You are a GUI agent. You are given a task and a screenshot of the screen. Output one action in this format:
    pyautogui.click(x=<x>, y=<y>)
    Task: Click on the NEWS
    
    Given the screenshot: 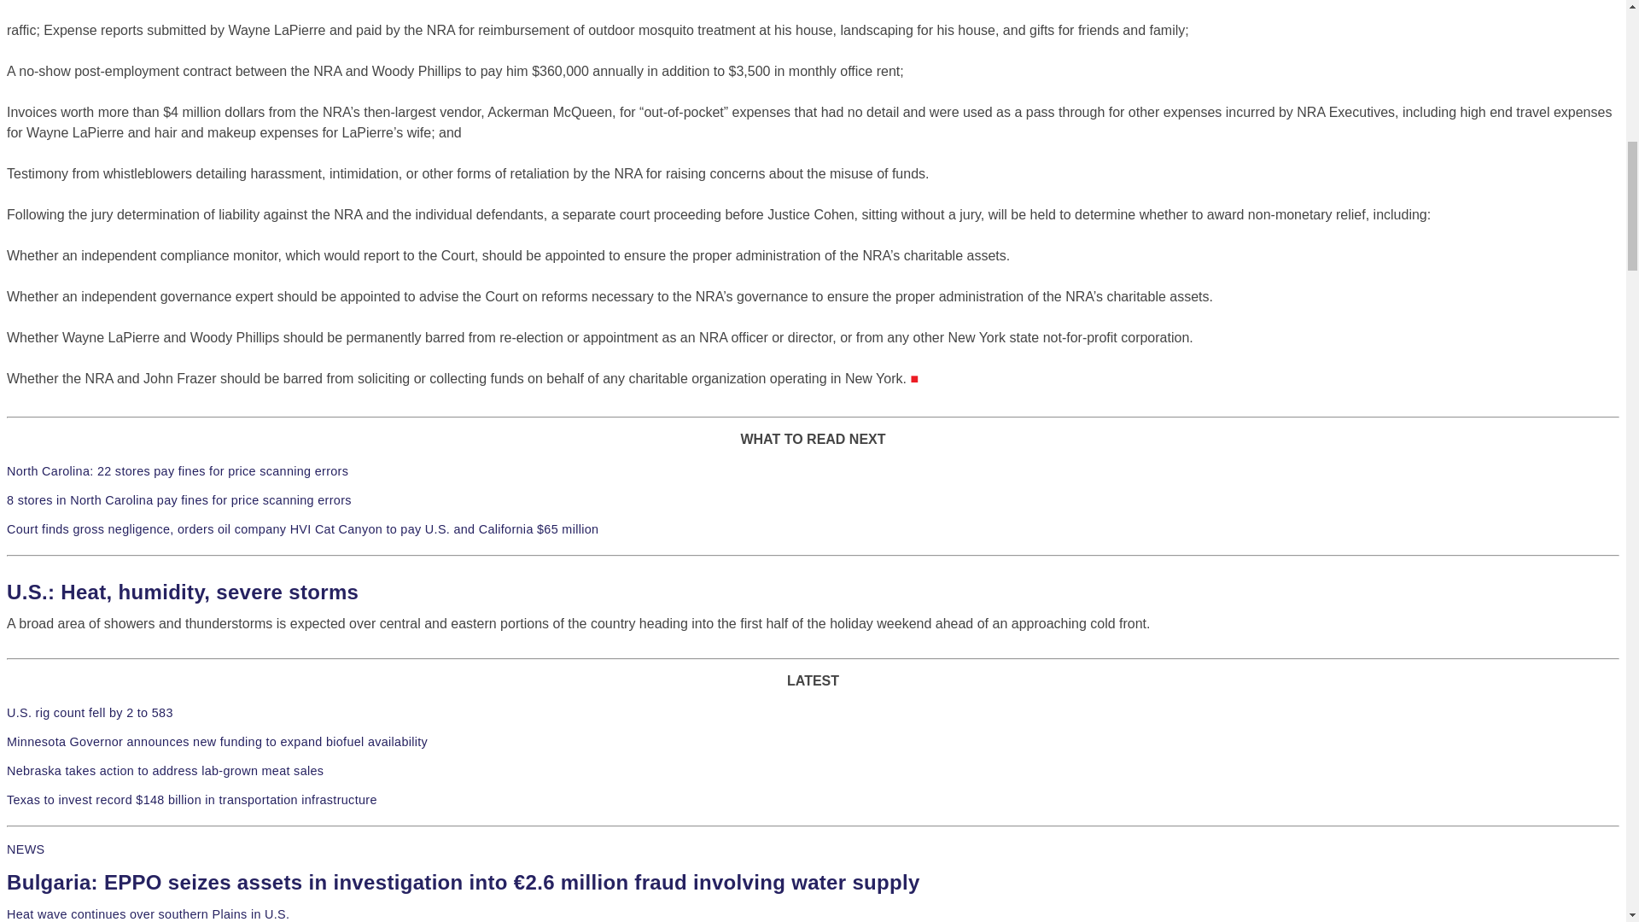 What is the action you would take?
    pyautogui.click(x=25, y=849)
    